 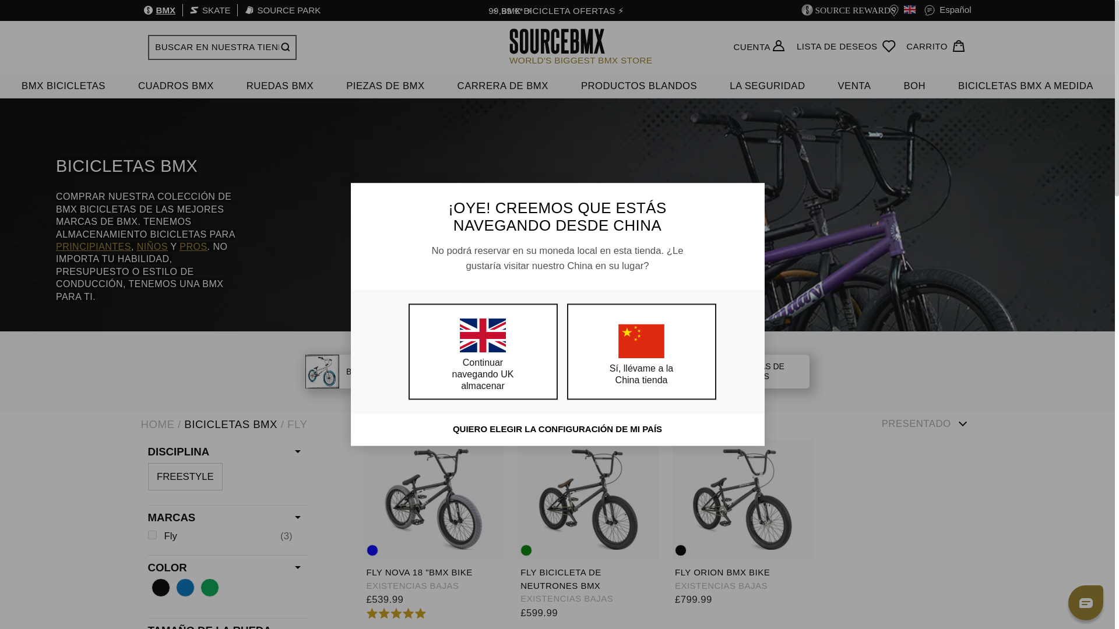 I want to click on BUSCAR, so click(x=284, y=47).